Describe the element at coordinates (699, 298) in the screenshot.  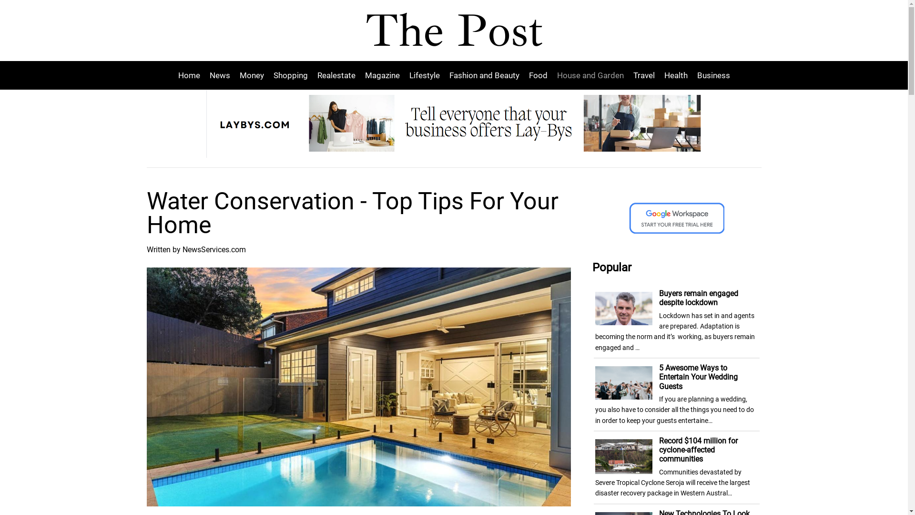
I see `Buyers remain engaged despite lockdown` at that location.